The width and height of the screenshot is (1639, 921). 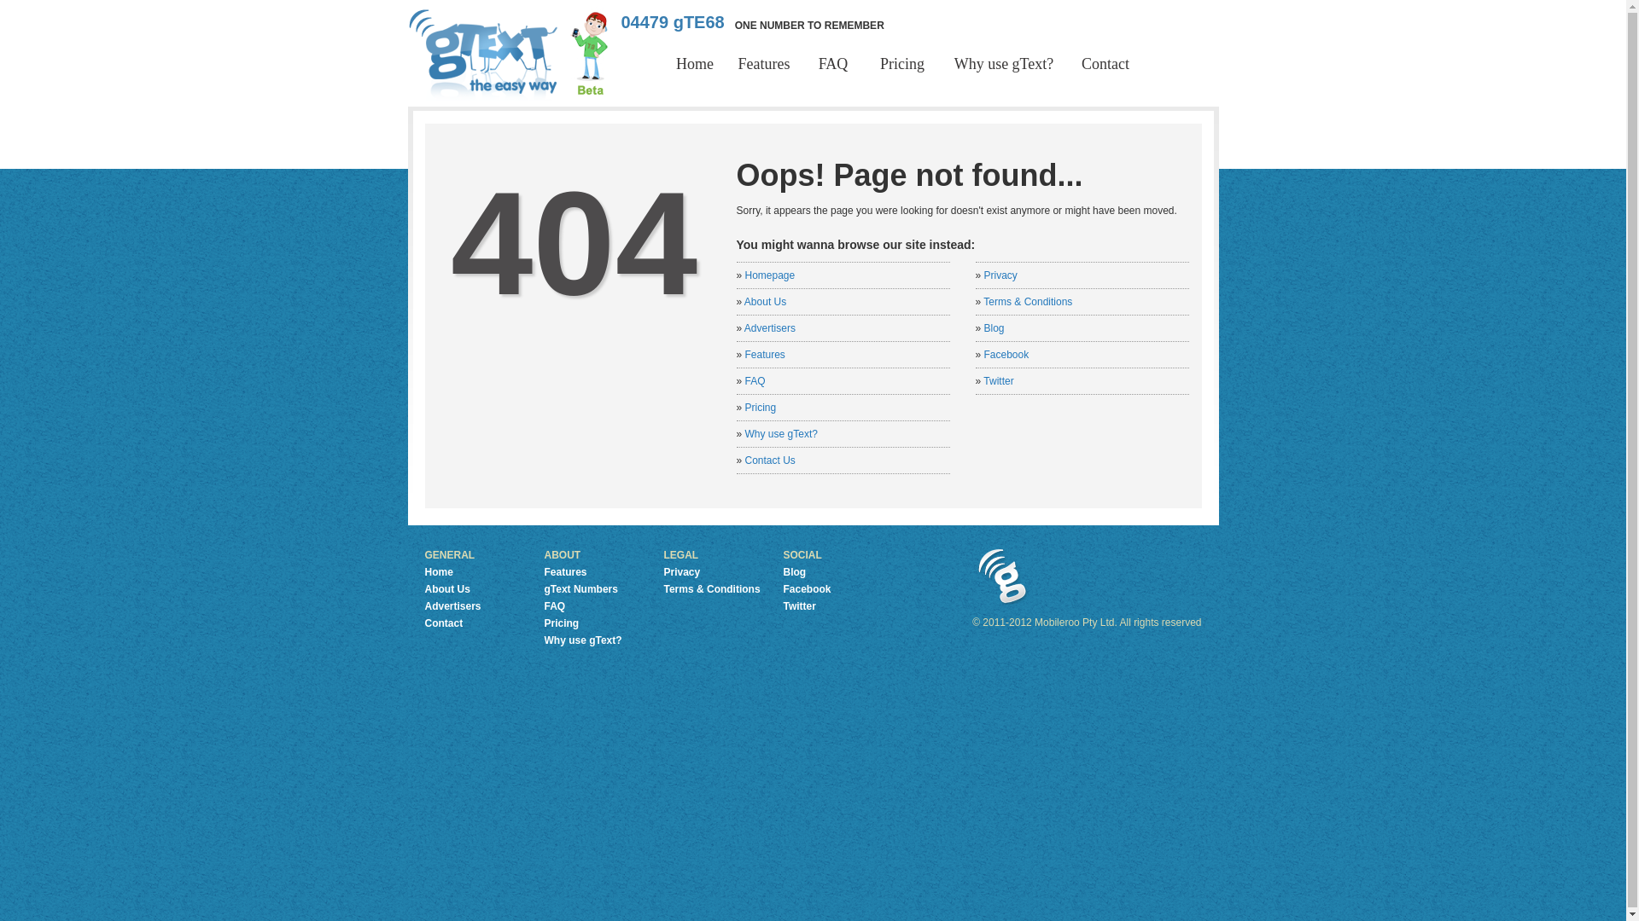 What do you see at coordinates (782, 434) in the screenshot?
I see `Why use gText?` at bounding box center [782, 434].